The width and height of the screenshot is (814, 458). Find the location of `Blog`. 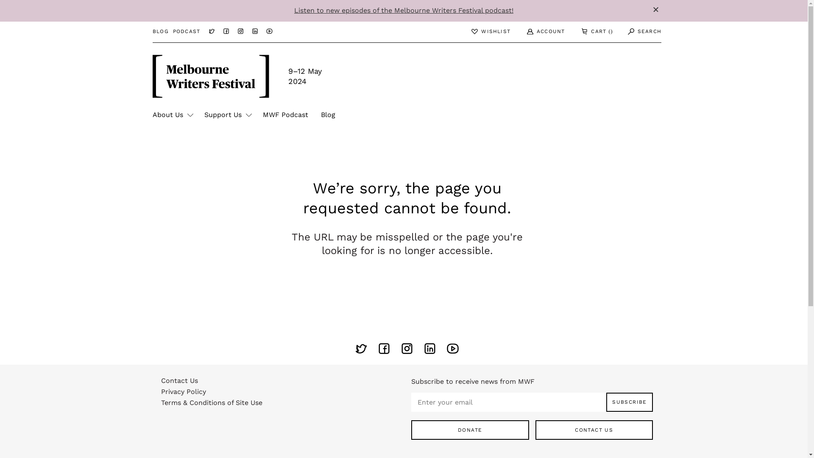

Blog is located at coordinates (328, 115).